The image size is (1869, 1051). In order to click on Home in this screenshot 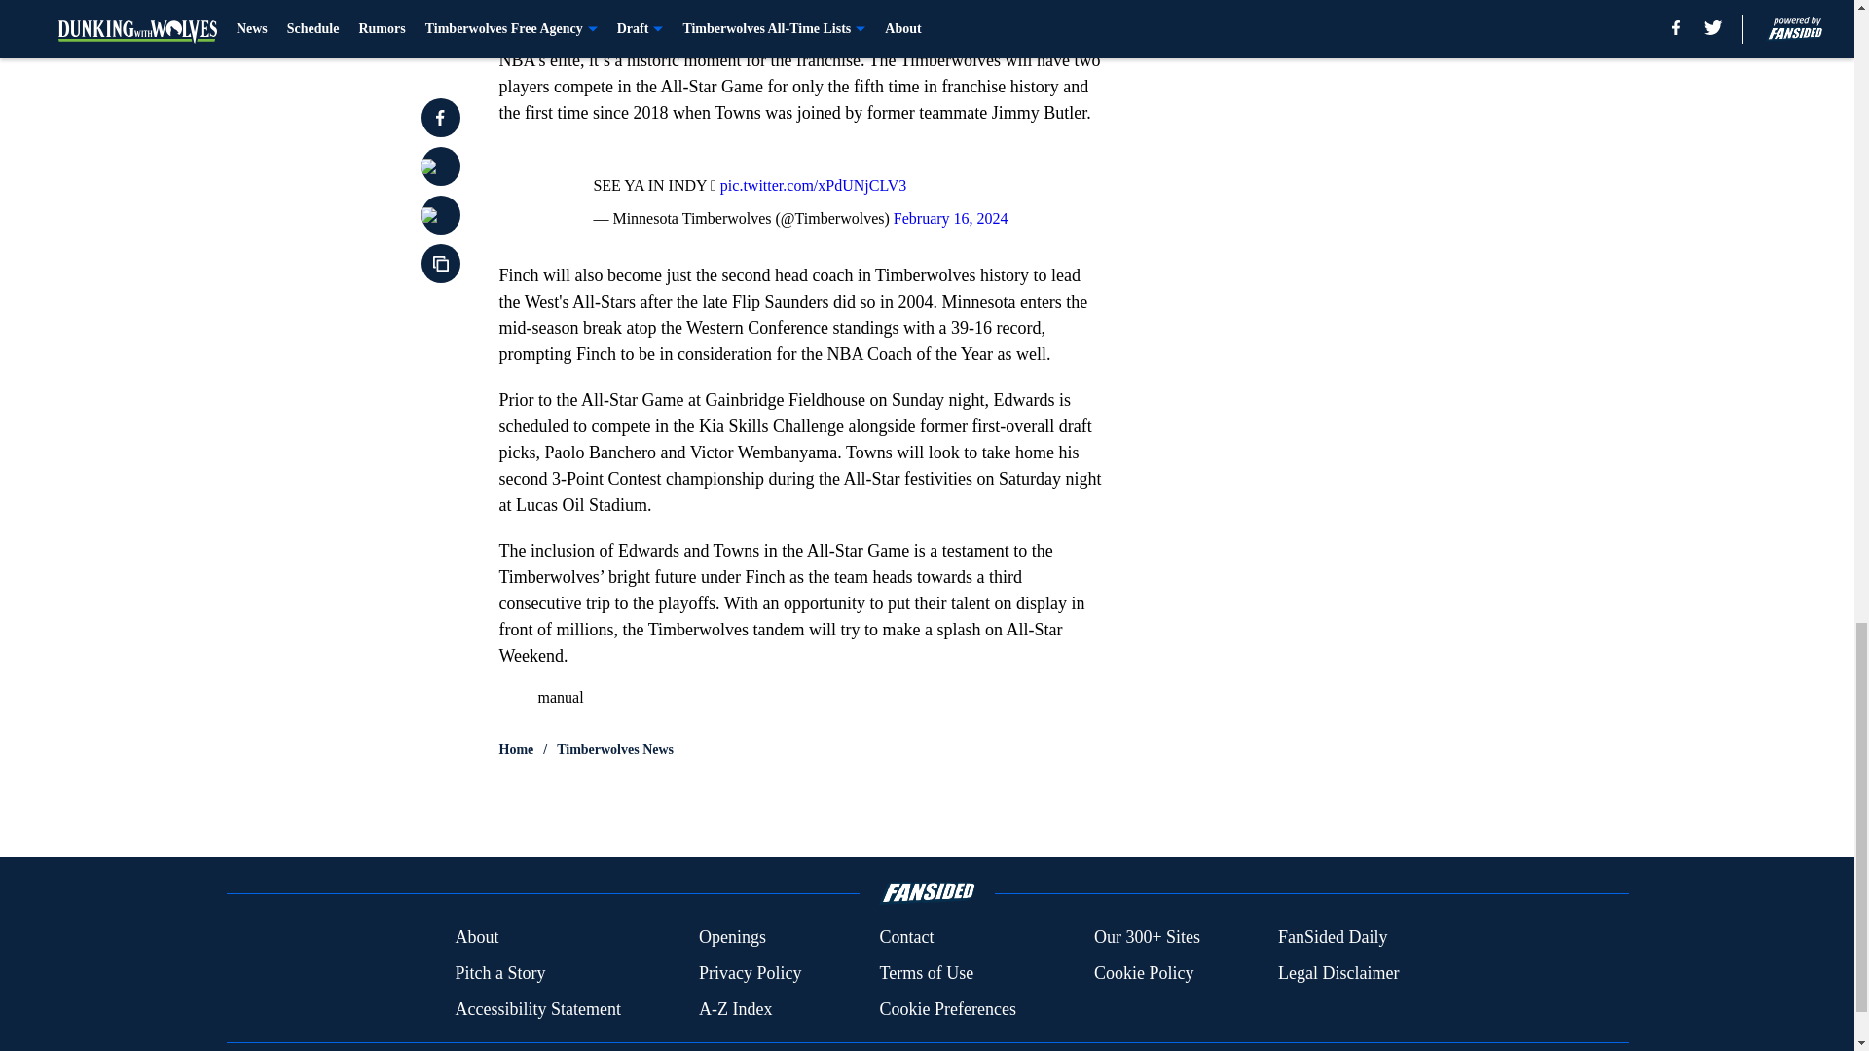, I will do `click(516, 749)`.